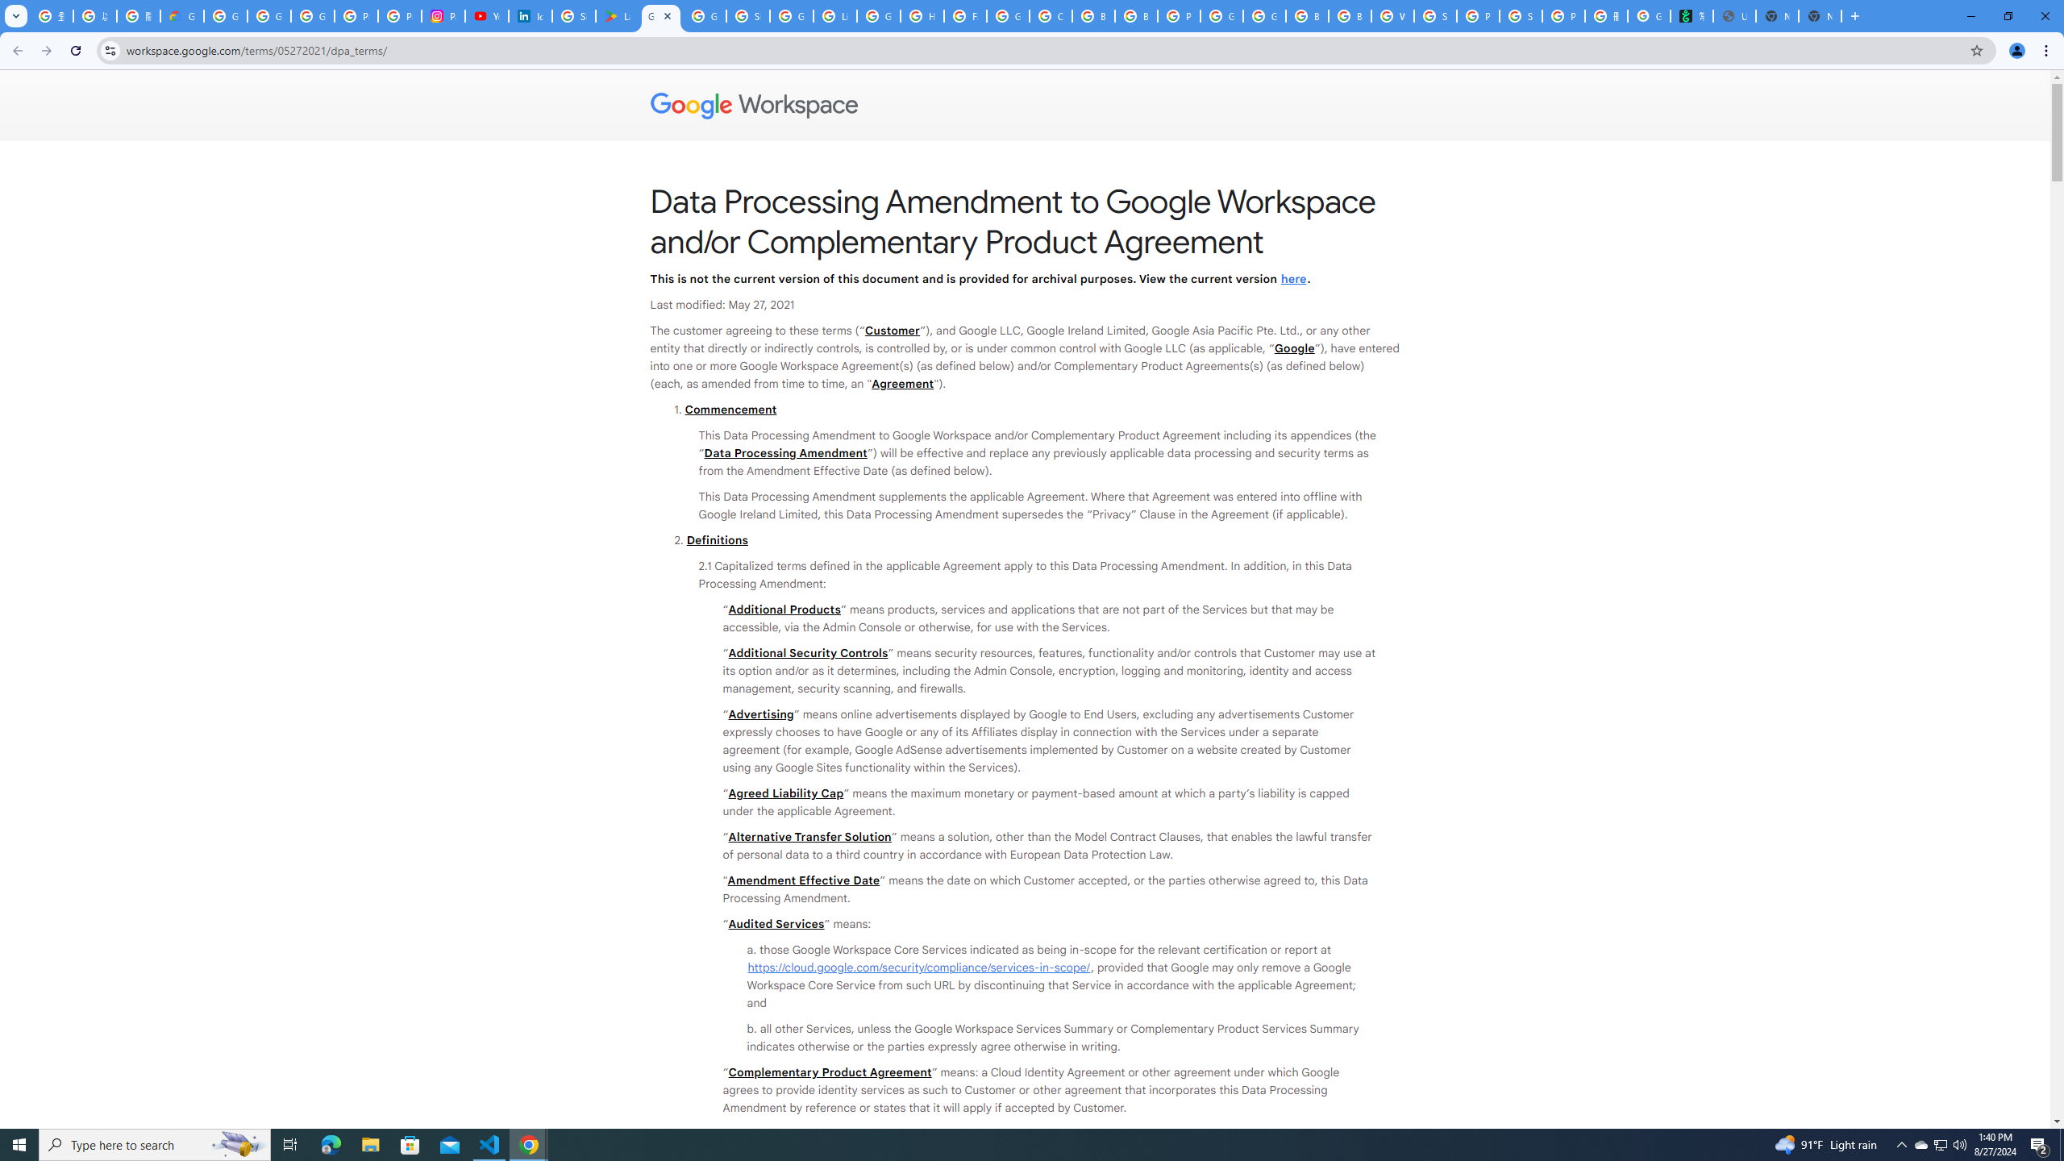 The image size is (2064, 1161). I want to click on YouTube Culture & Trends - On The Rise: Handcam Videos, so click(487, 16).